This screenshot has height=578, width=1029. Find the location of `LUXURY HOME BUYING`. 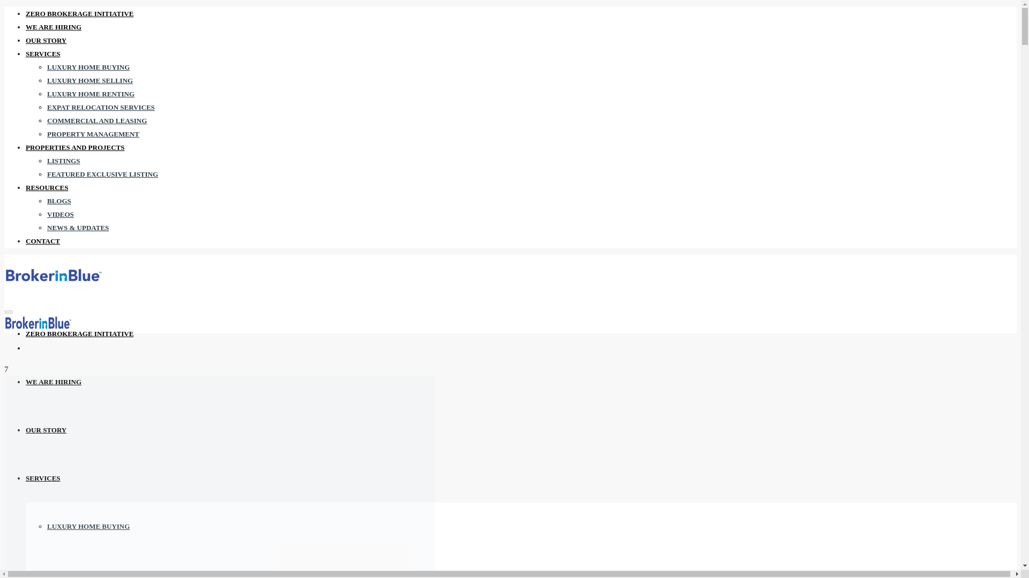

LUXURY HOME BUYING is located at coordinates (88, 67).